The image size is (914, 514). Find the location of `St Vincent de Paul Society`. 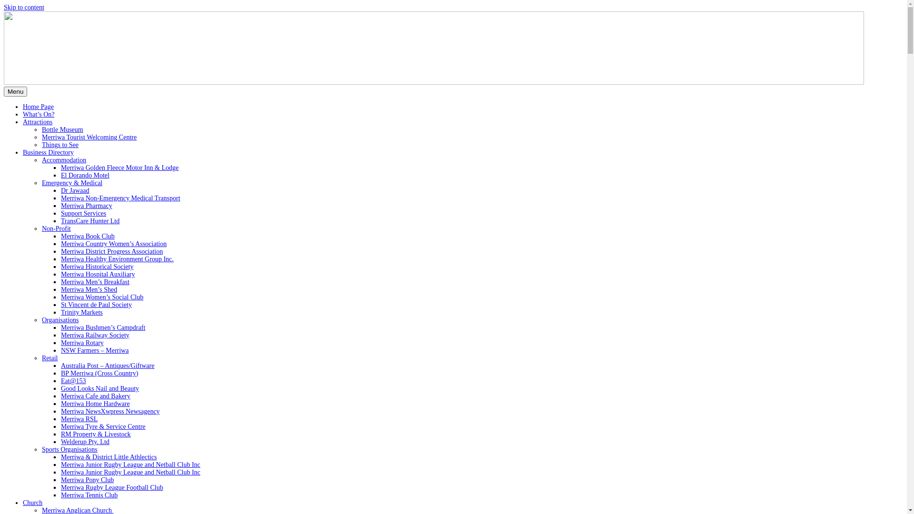

St Vincent de Paul Society is located at coordinates (96, 305).